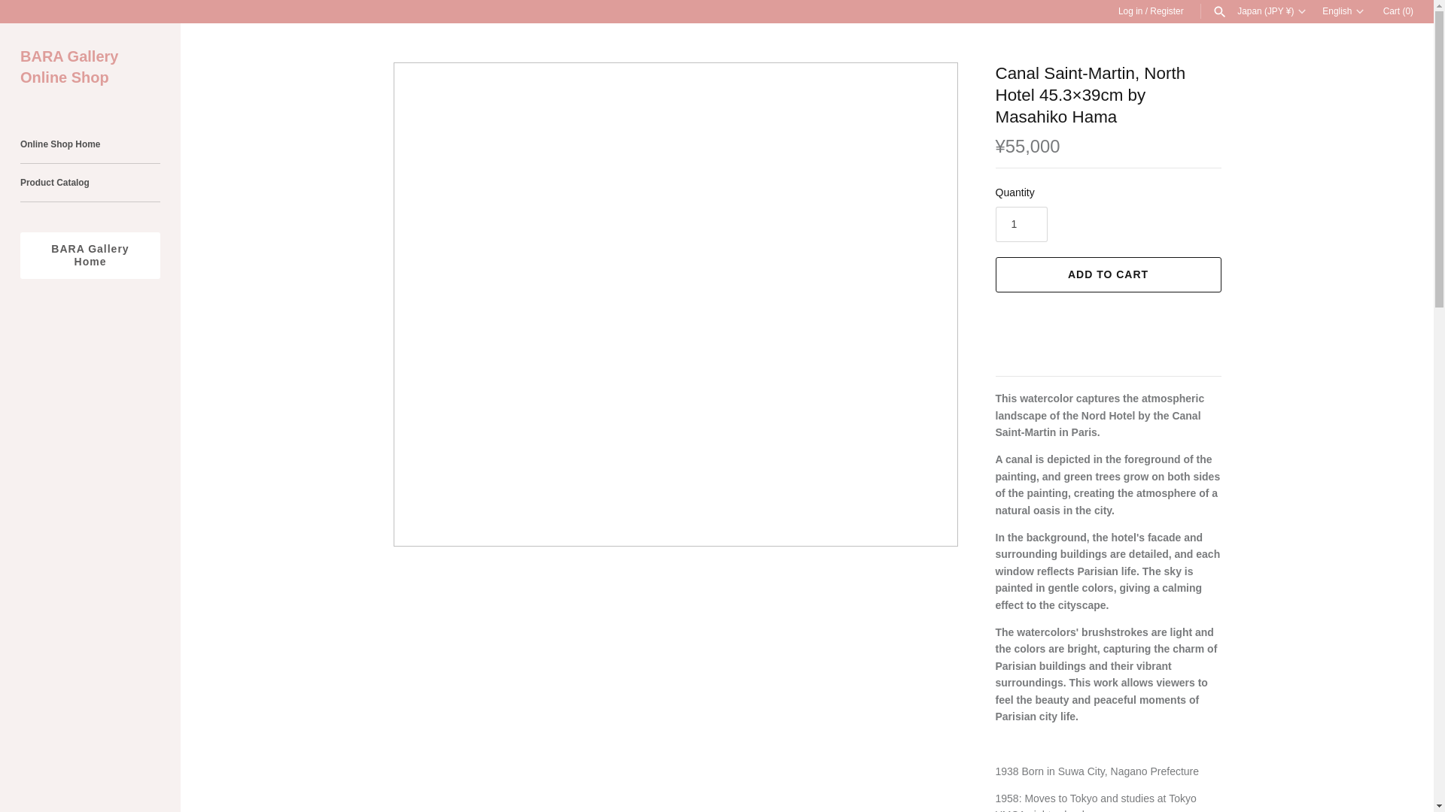 The height and width of the screenshot is (812, 1445). Describe the element at coordinates (1130, 11) in the screenshot. I see `Log in` at that location.